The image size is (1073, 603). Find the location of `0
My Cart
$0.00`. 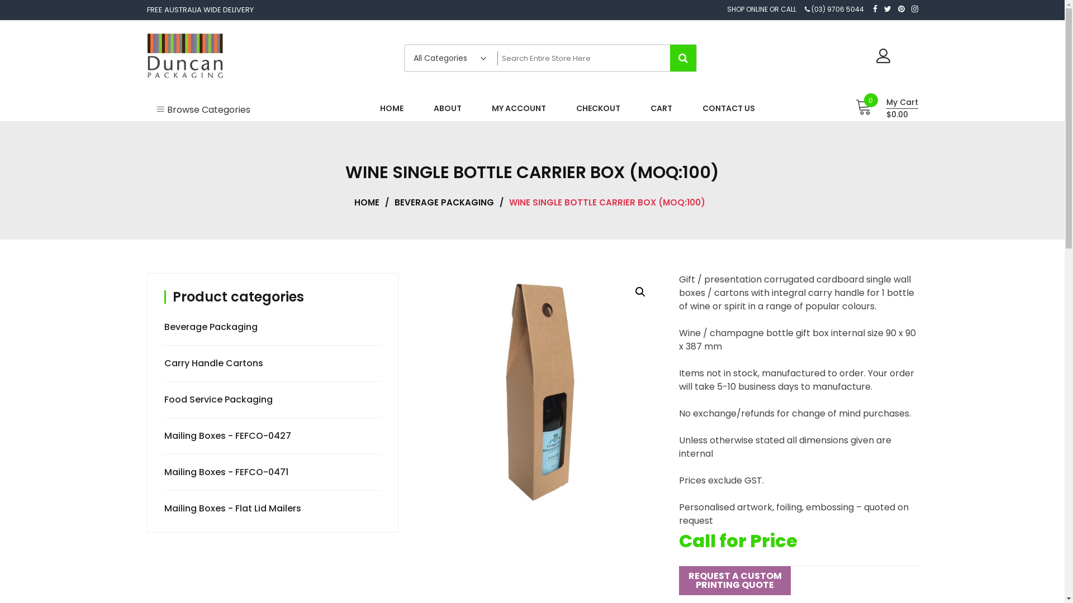

0
My Cart
$0.00 is located at coordinates (883, 108).